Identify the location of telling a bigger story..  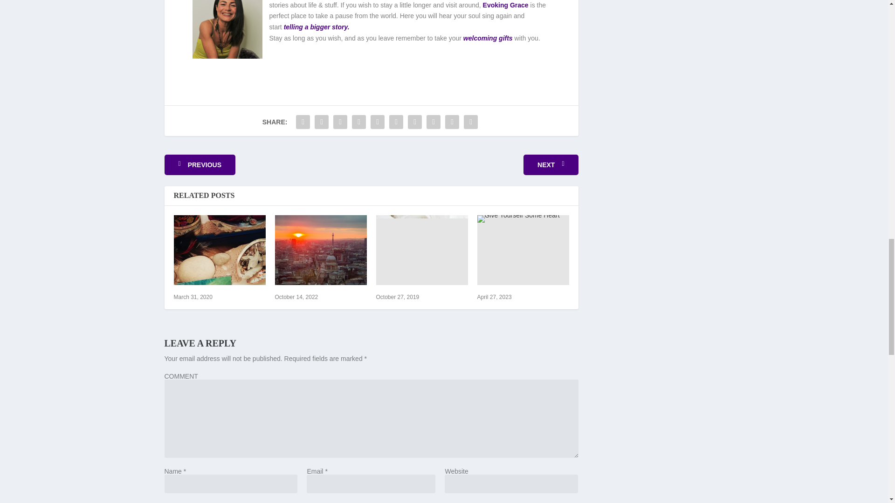
(317, 27).